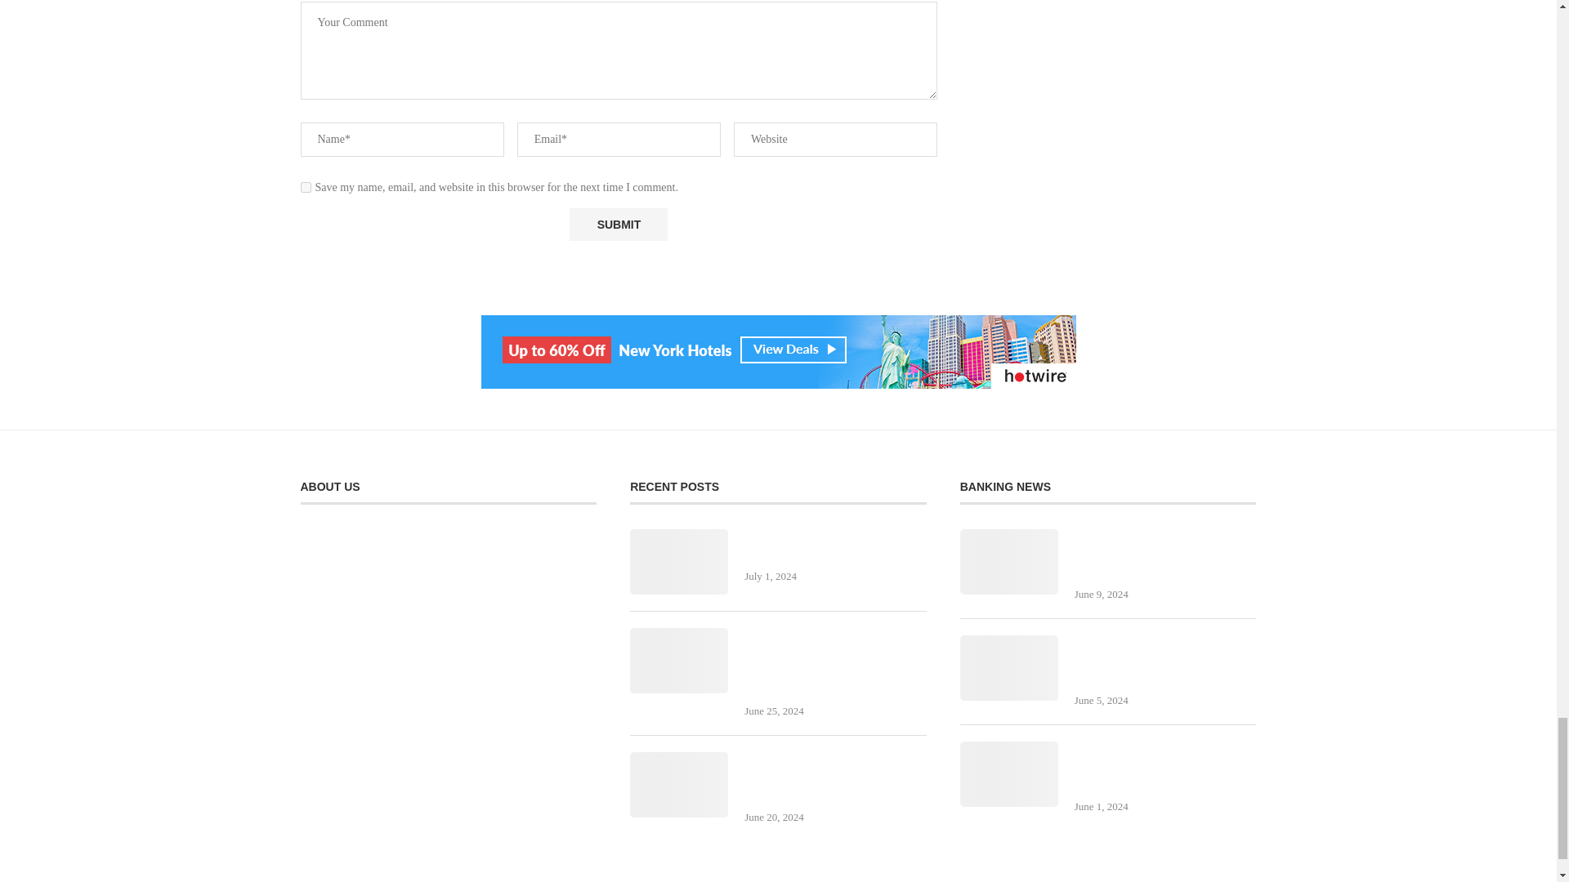  I want to click on yes, so click(306, 187).